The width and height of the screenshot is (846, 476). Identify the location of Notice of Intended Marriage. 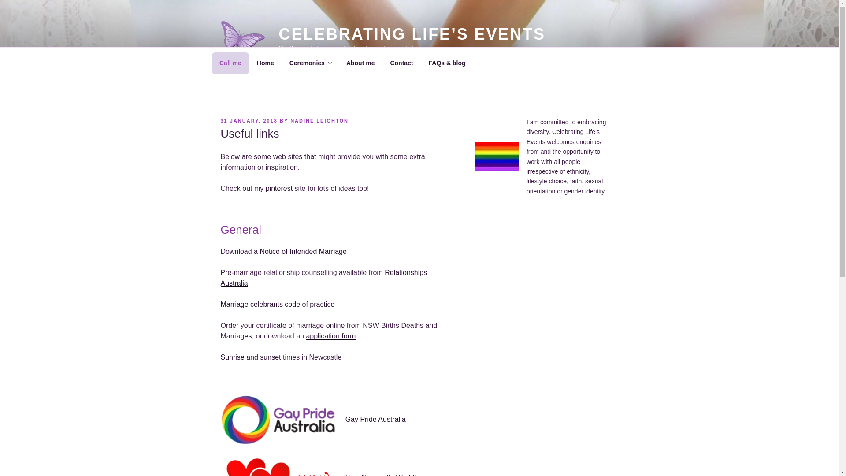
(303, 251).